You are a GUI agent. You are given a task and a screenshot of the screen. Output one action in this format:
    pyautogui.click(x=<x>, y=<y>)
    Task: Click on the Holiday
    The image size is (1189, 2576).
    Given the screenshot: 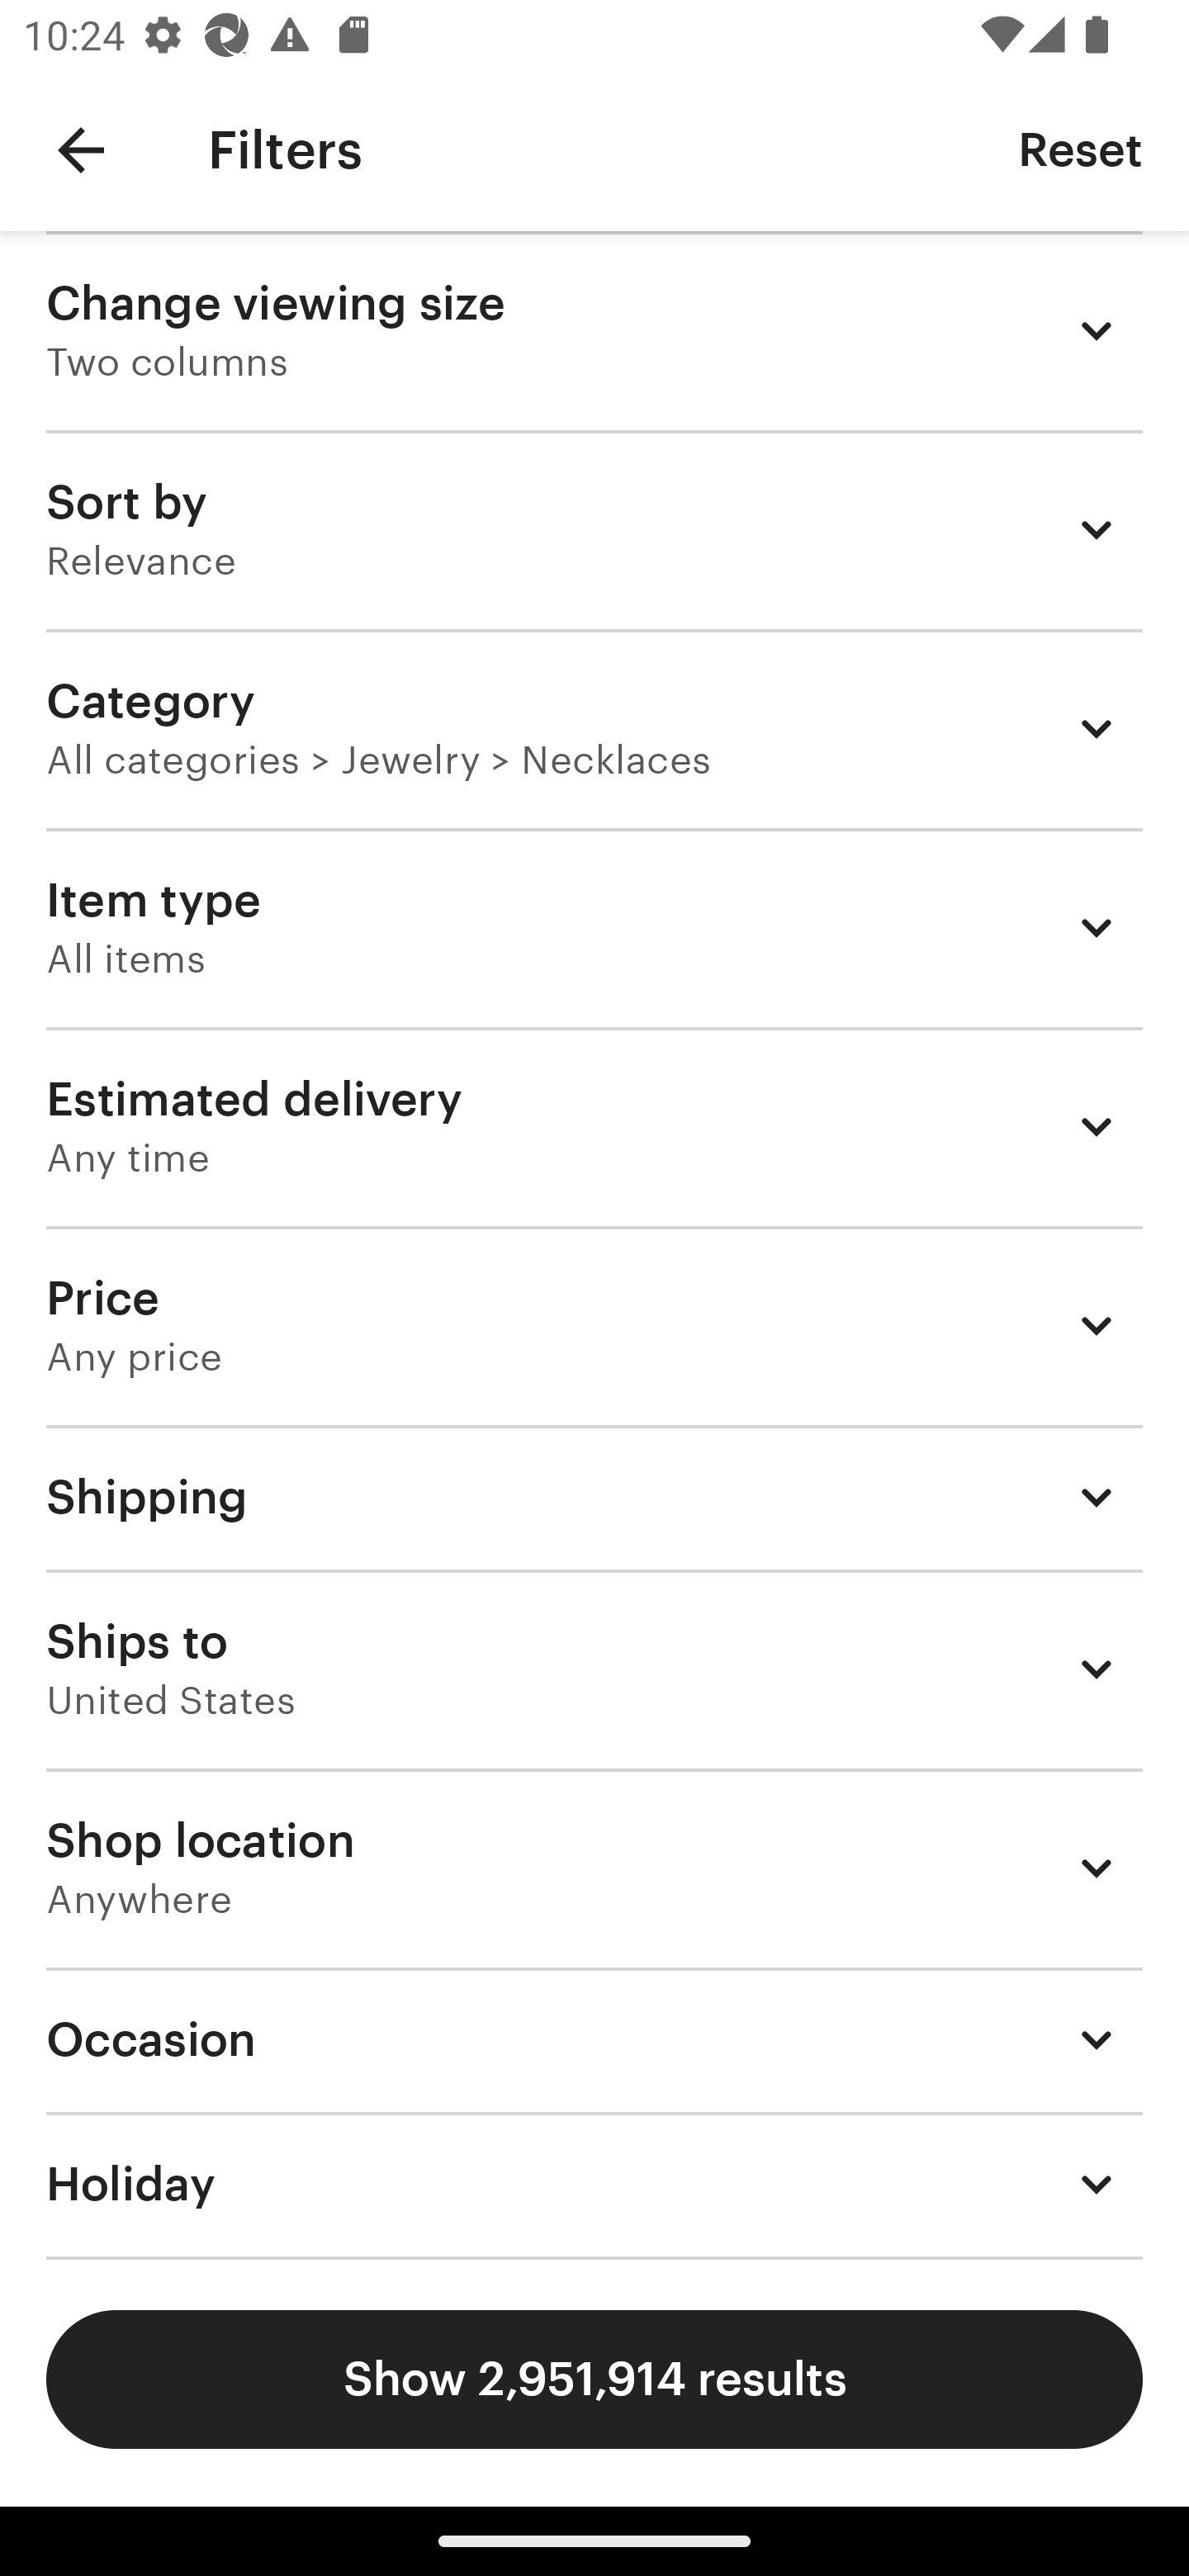 What is the action you would take?
    pyautogui.click(x=594, y=2185)
    